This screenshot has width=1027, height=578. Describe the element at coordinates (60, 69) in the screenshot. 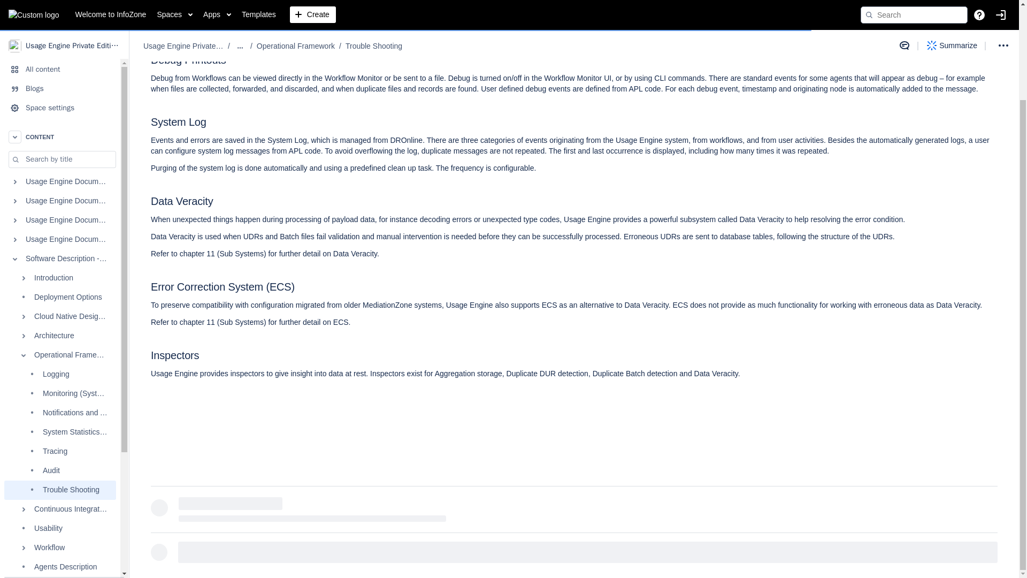

I see `Usage Engine Documentation 3.0` at that location.